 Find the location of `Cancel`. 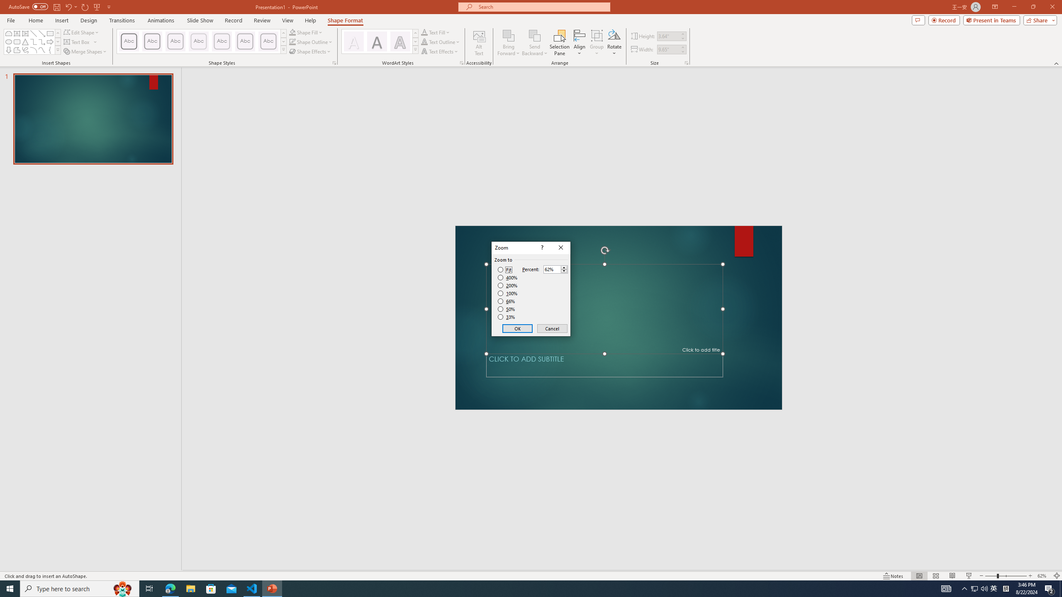

Cancel is located at coordinates (552, 328).